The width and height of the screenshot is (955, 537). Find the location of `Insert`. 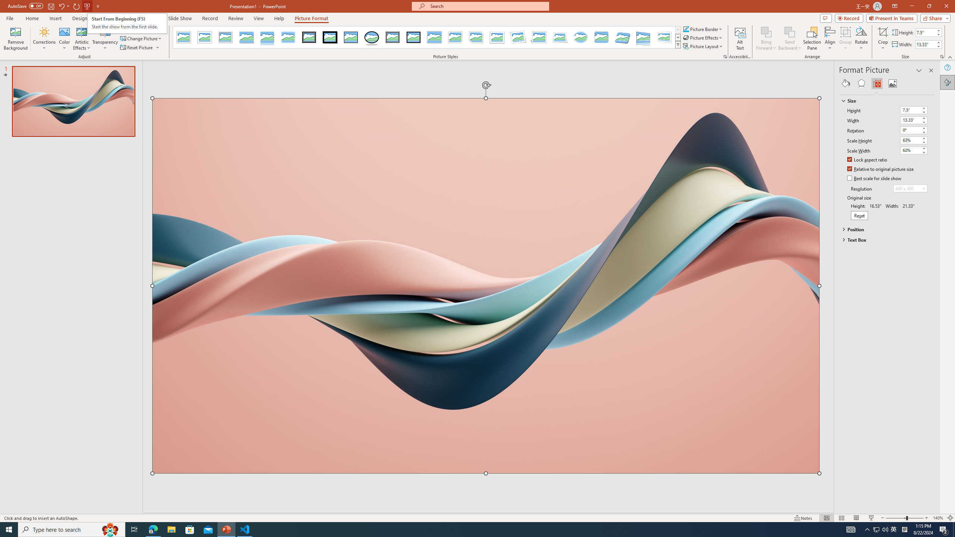

Insert is located at coordinates (55, 18).